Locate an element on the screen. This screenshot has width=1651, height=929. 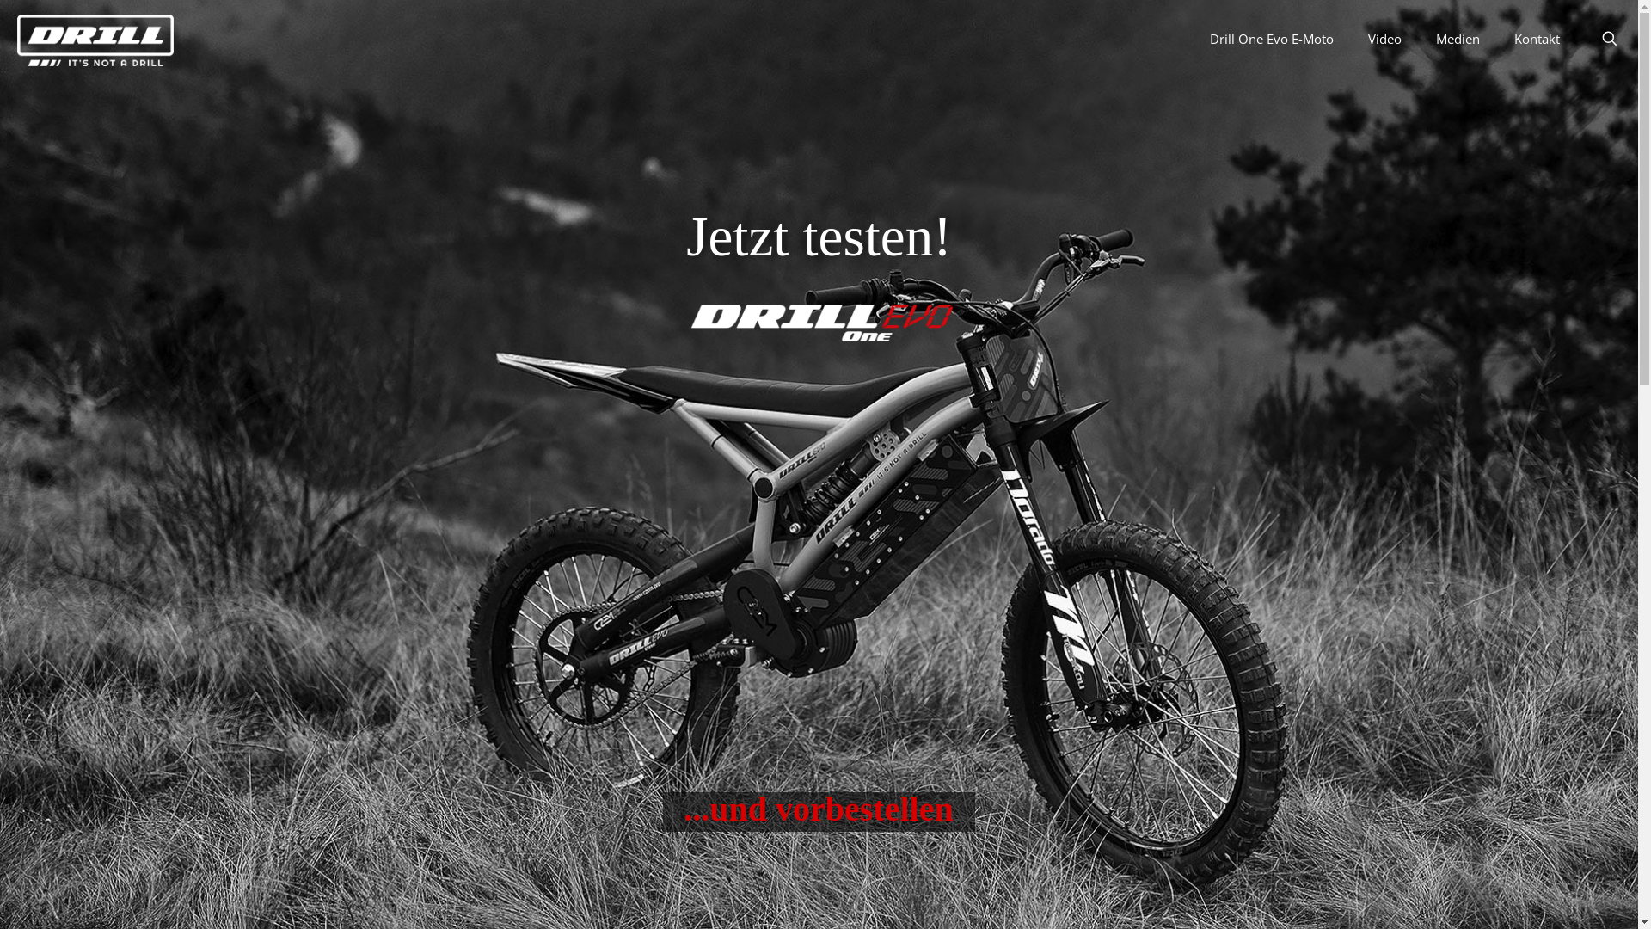
Drill One Evo E-Moto is located at coordinates (1272, 39).